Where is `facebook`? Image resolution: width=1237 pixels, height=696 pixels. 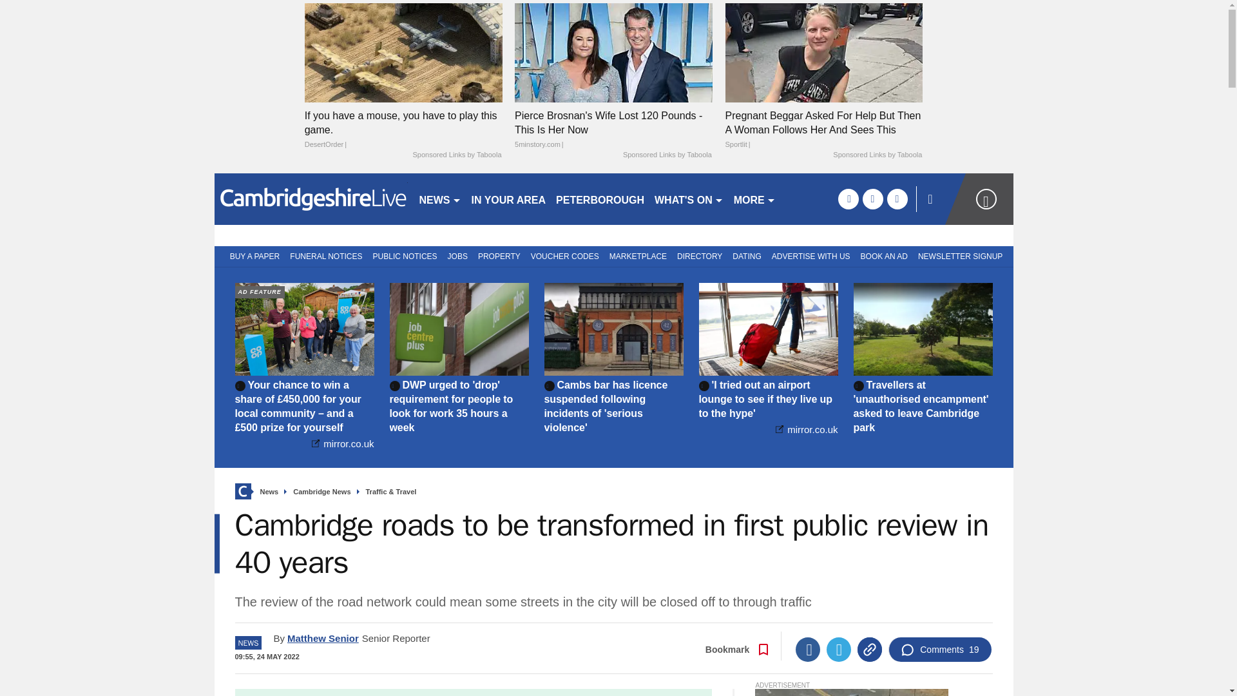
facebook is located at coordinates (848, 198).